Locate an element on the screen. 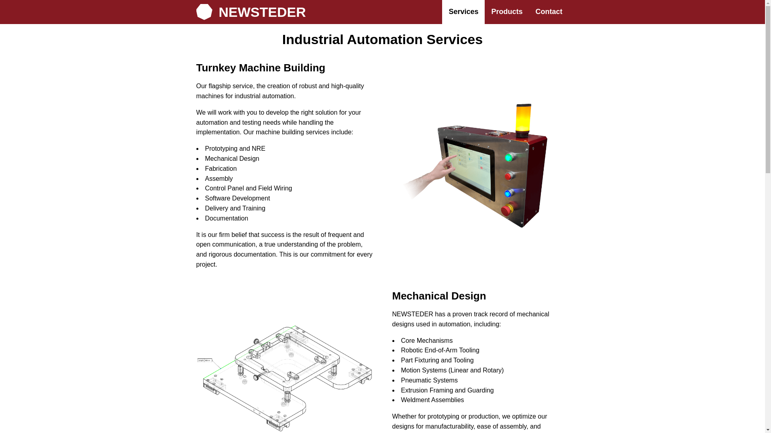 The height and width of the screenshot is (433, 771). NEWSTEDER is located at coordinates (251, 12).